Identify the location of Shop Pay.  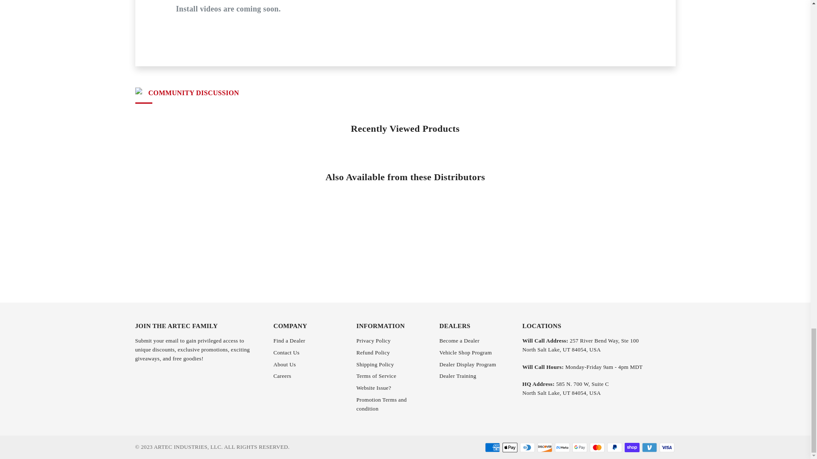
(632, 447).